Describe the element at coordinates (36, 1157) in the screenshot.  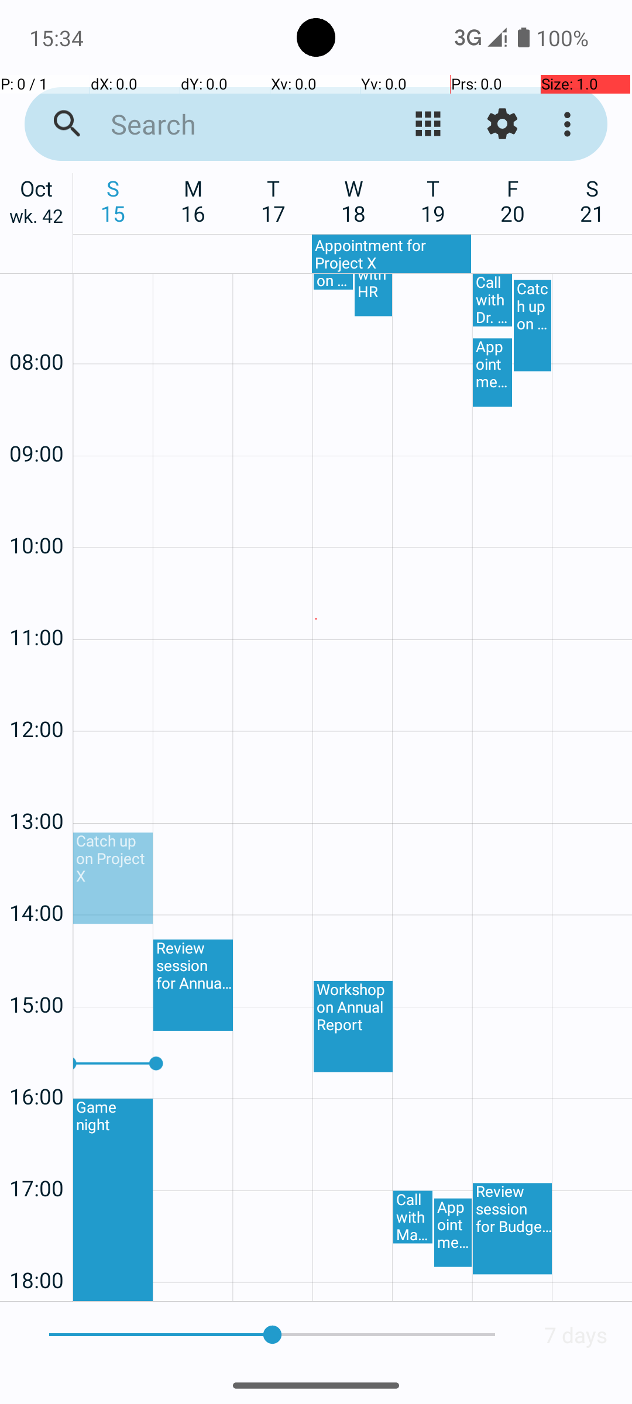
I see `17:00` at that location.